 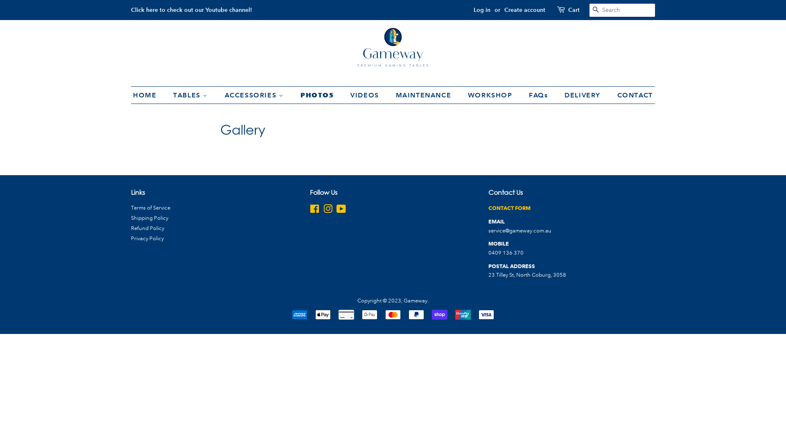 I want to click on WORKSHOP, so click(x=491, y=95).